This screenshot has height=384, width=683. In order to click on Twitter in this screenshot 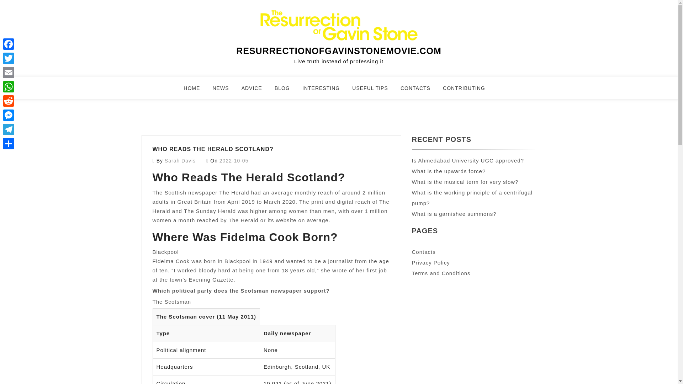, I will do `click(9, 58)`.